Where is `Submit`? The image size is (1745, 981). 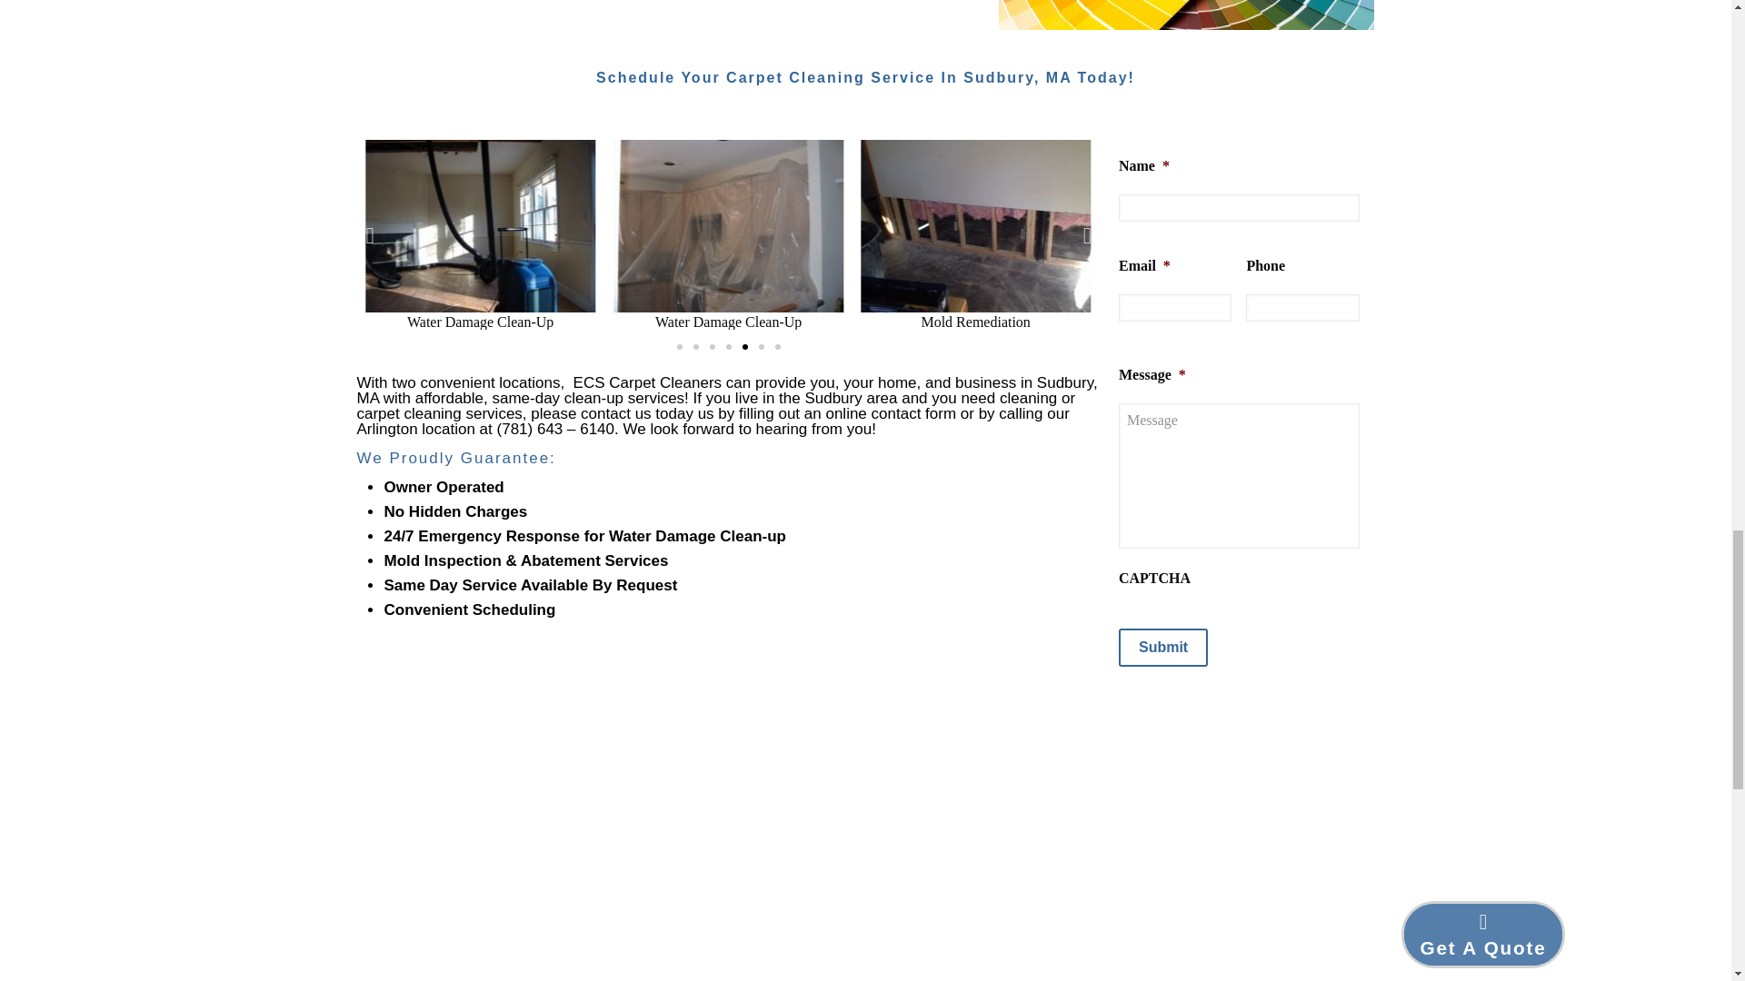 Submit is located at coordinates (1162, 648).